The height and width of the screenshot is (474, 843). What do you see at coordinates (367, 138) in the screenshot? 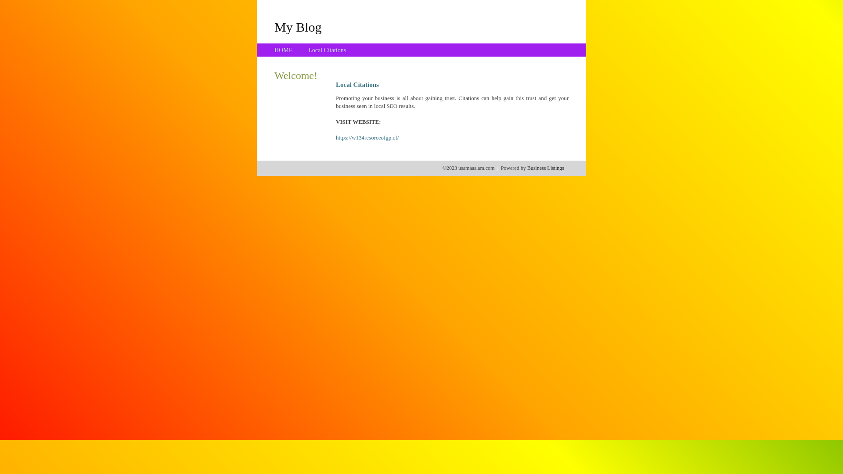
I see `https://w134resorceofgp.cf/` at bounding box center [367, 138].